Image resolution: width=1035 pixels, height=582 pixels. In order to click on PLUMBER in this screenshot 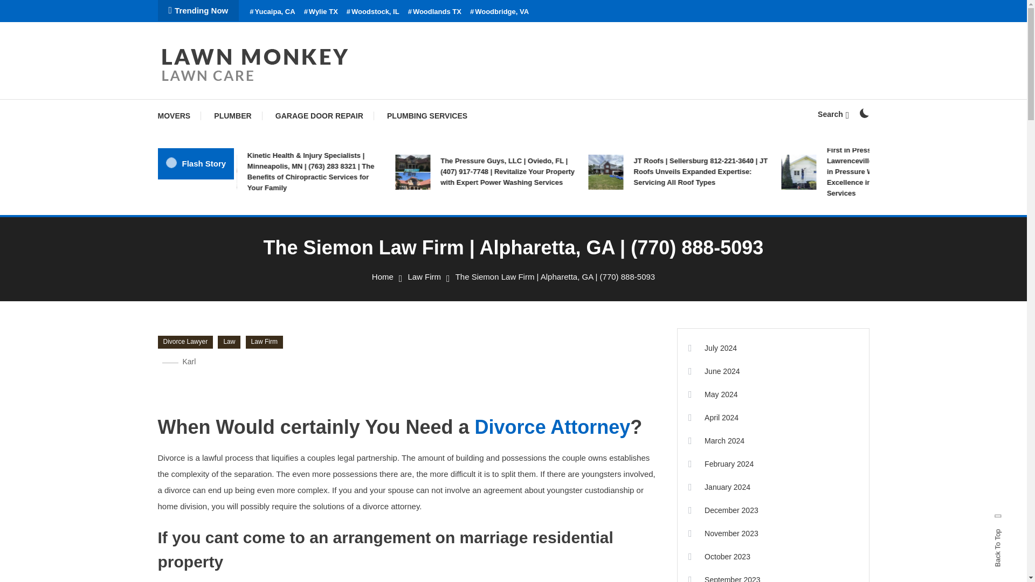, I will do `click(232, 115)`.